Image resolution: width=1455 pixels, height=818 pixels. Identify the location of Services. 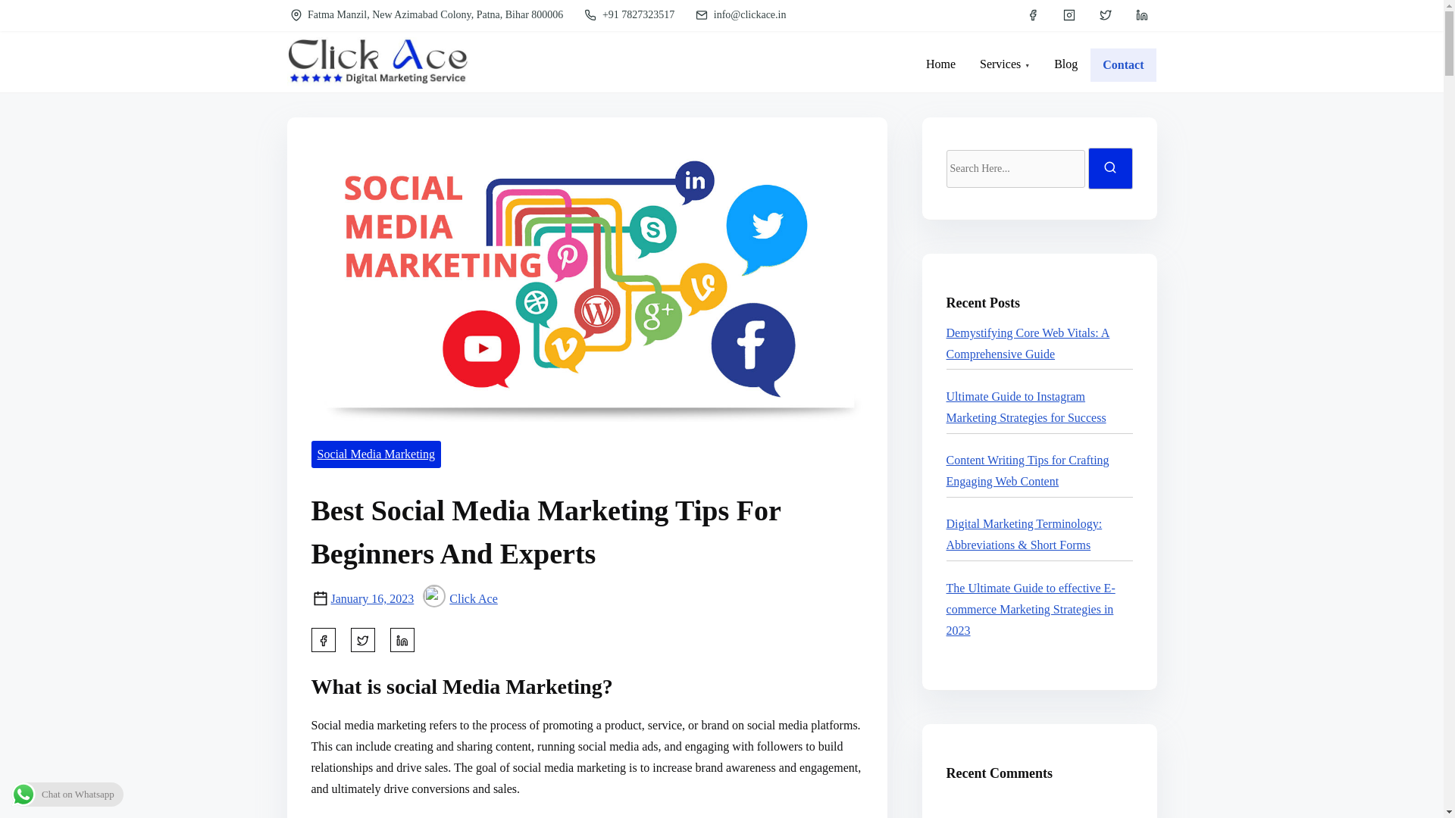
(1004, 64).